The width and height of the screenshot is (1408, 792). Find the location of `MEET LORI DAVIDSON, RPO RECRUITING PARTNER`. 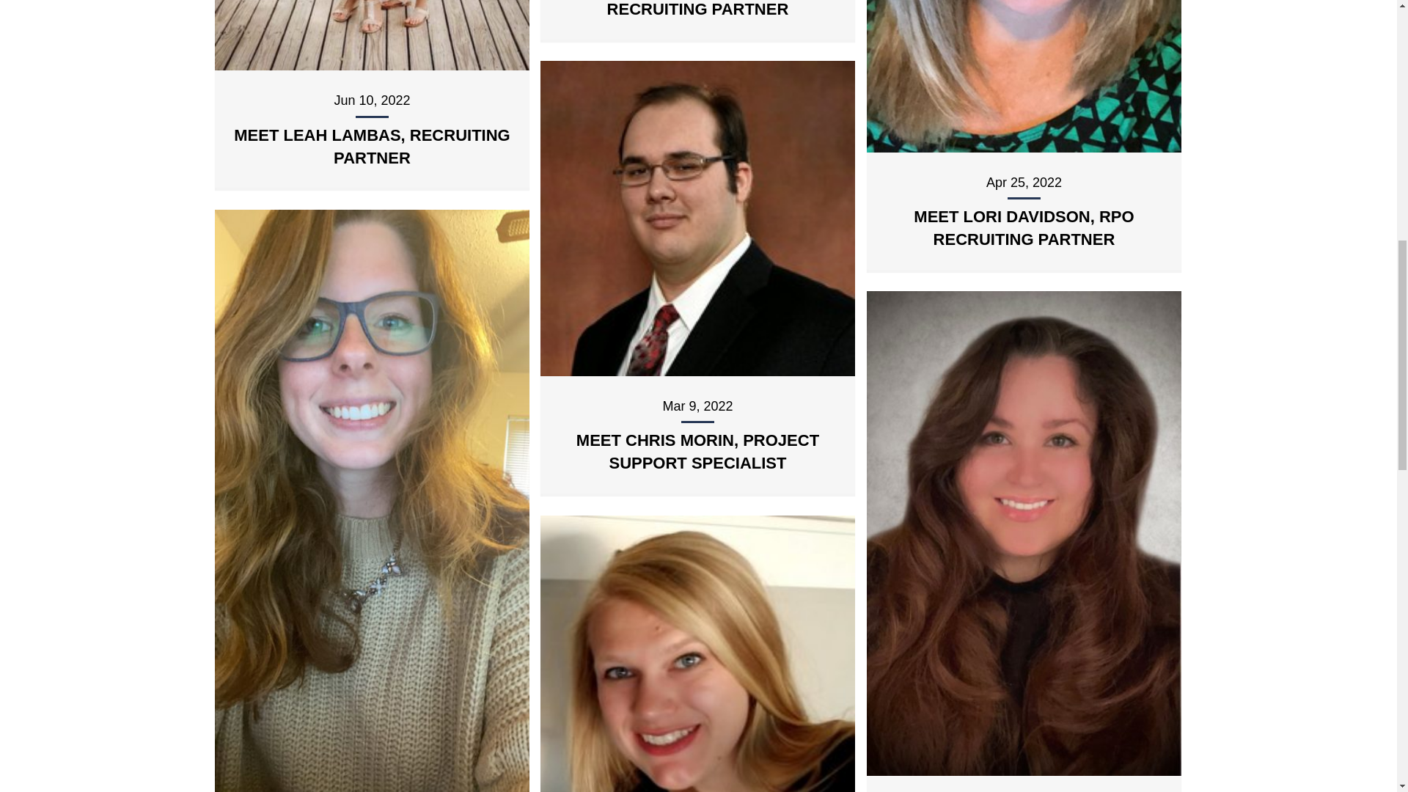

MEET LORI DAVIDSON, RPO RECRUITING PARTNER is located at coordinates (1024, 227).